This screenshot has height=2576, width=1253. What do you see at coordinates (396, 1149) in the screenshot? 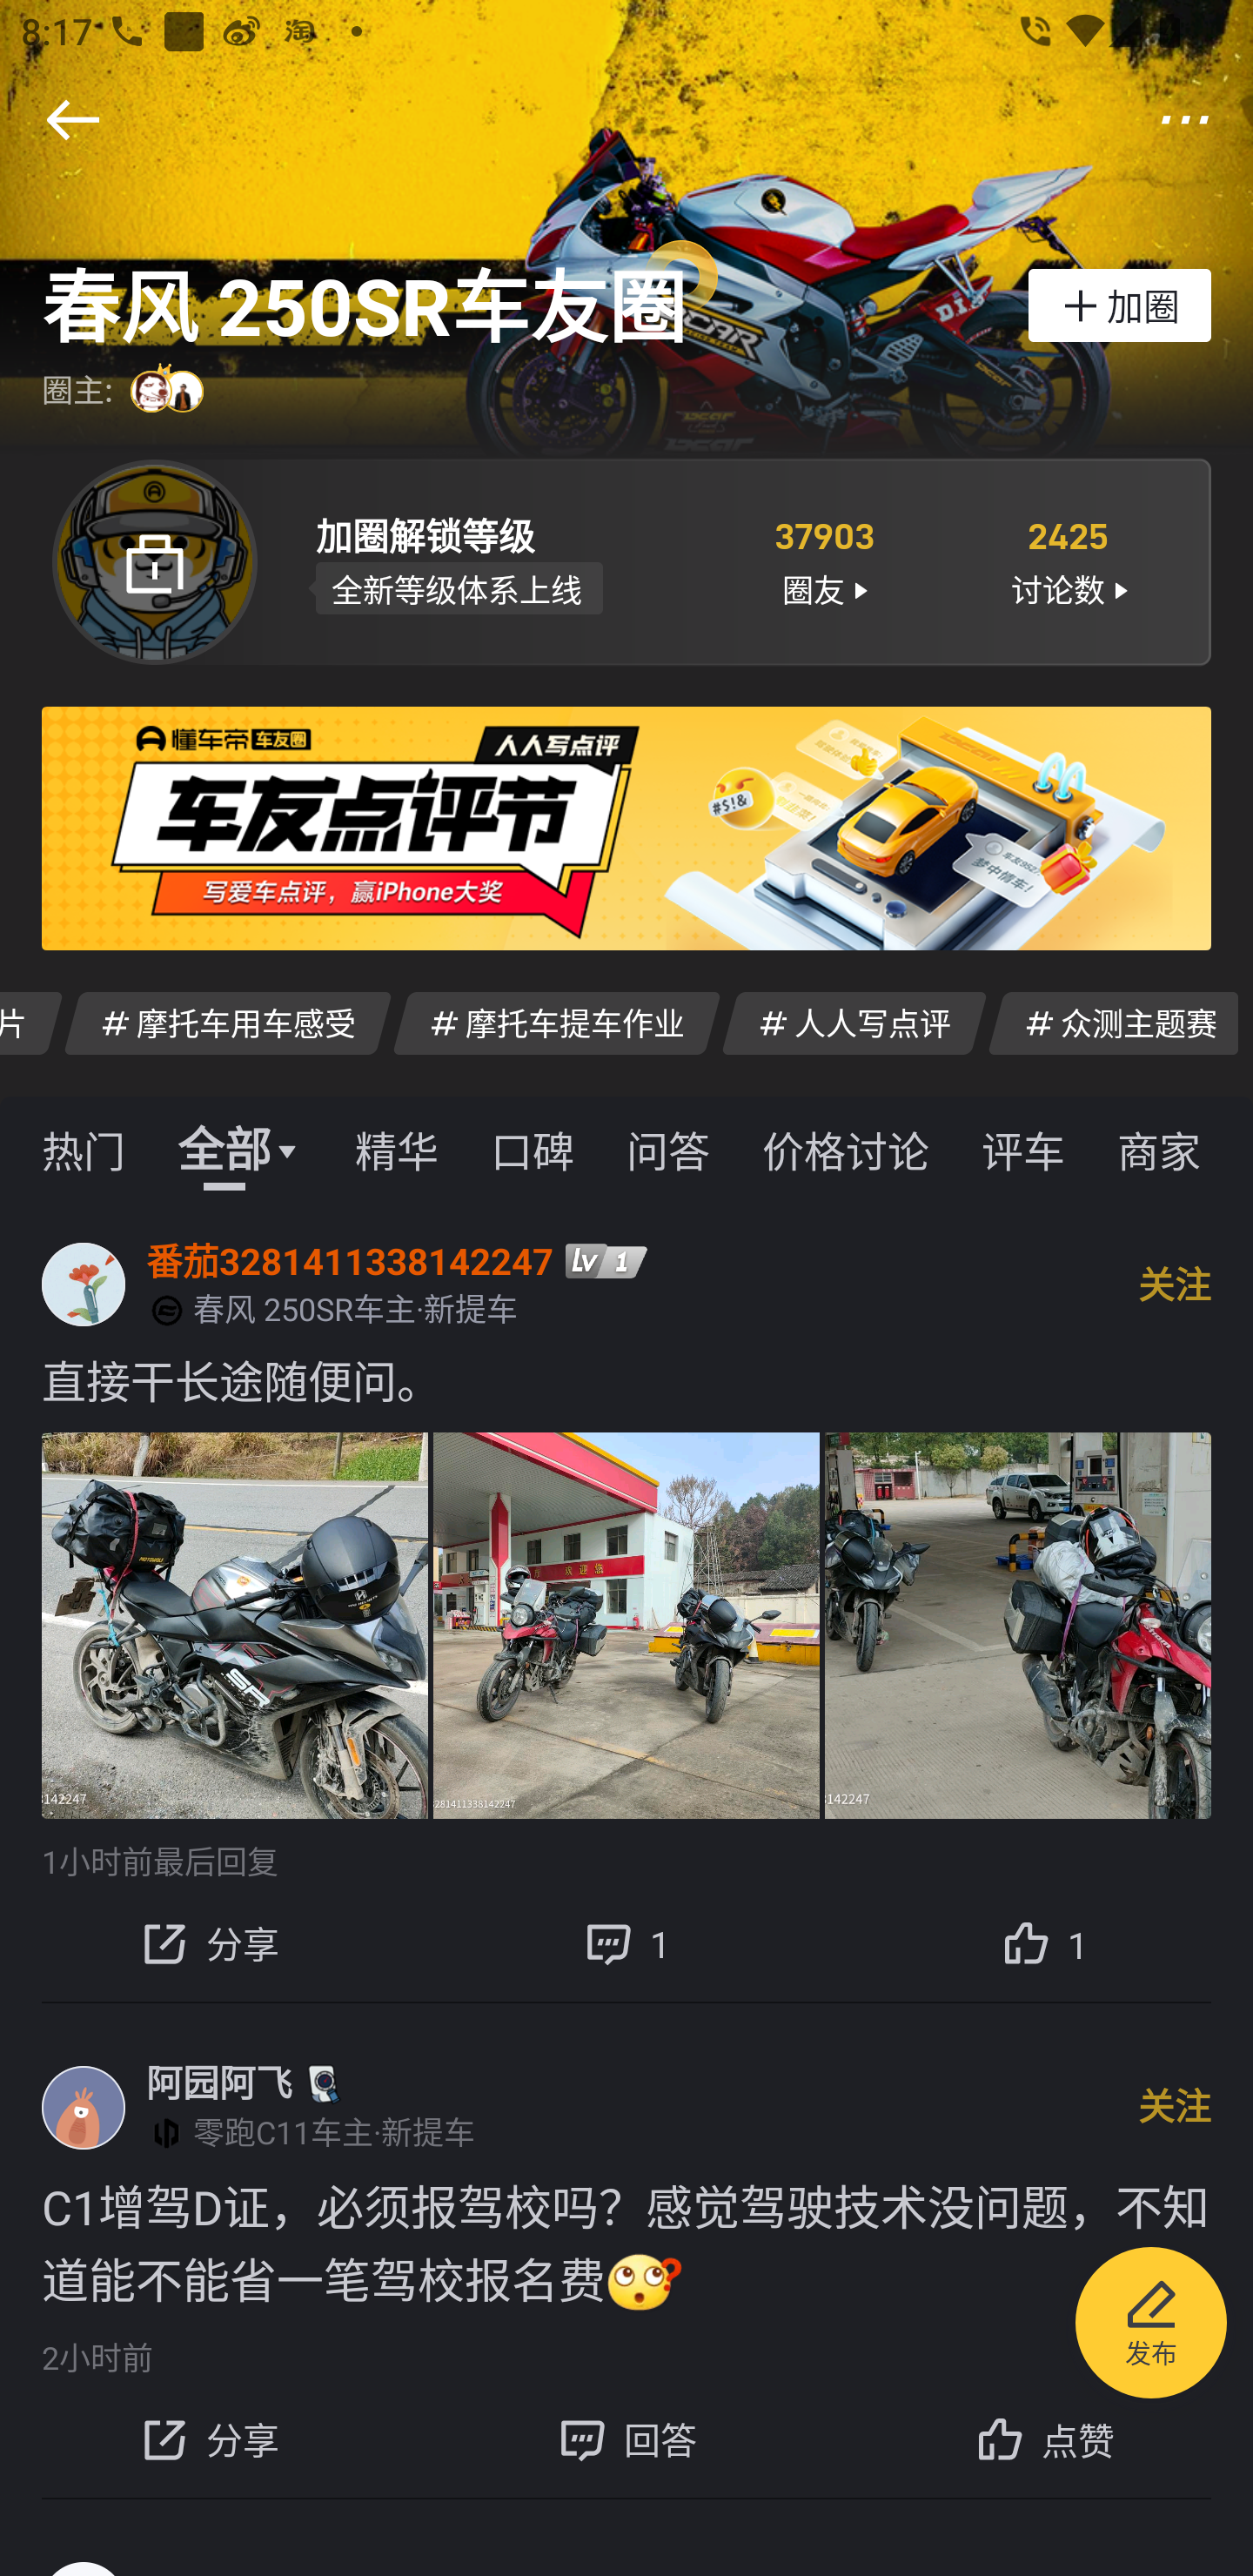
I see `精华` at bounding box center [396, 1149].